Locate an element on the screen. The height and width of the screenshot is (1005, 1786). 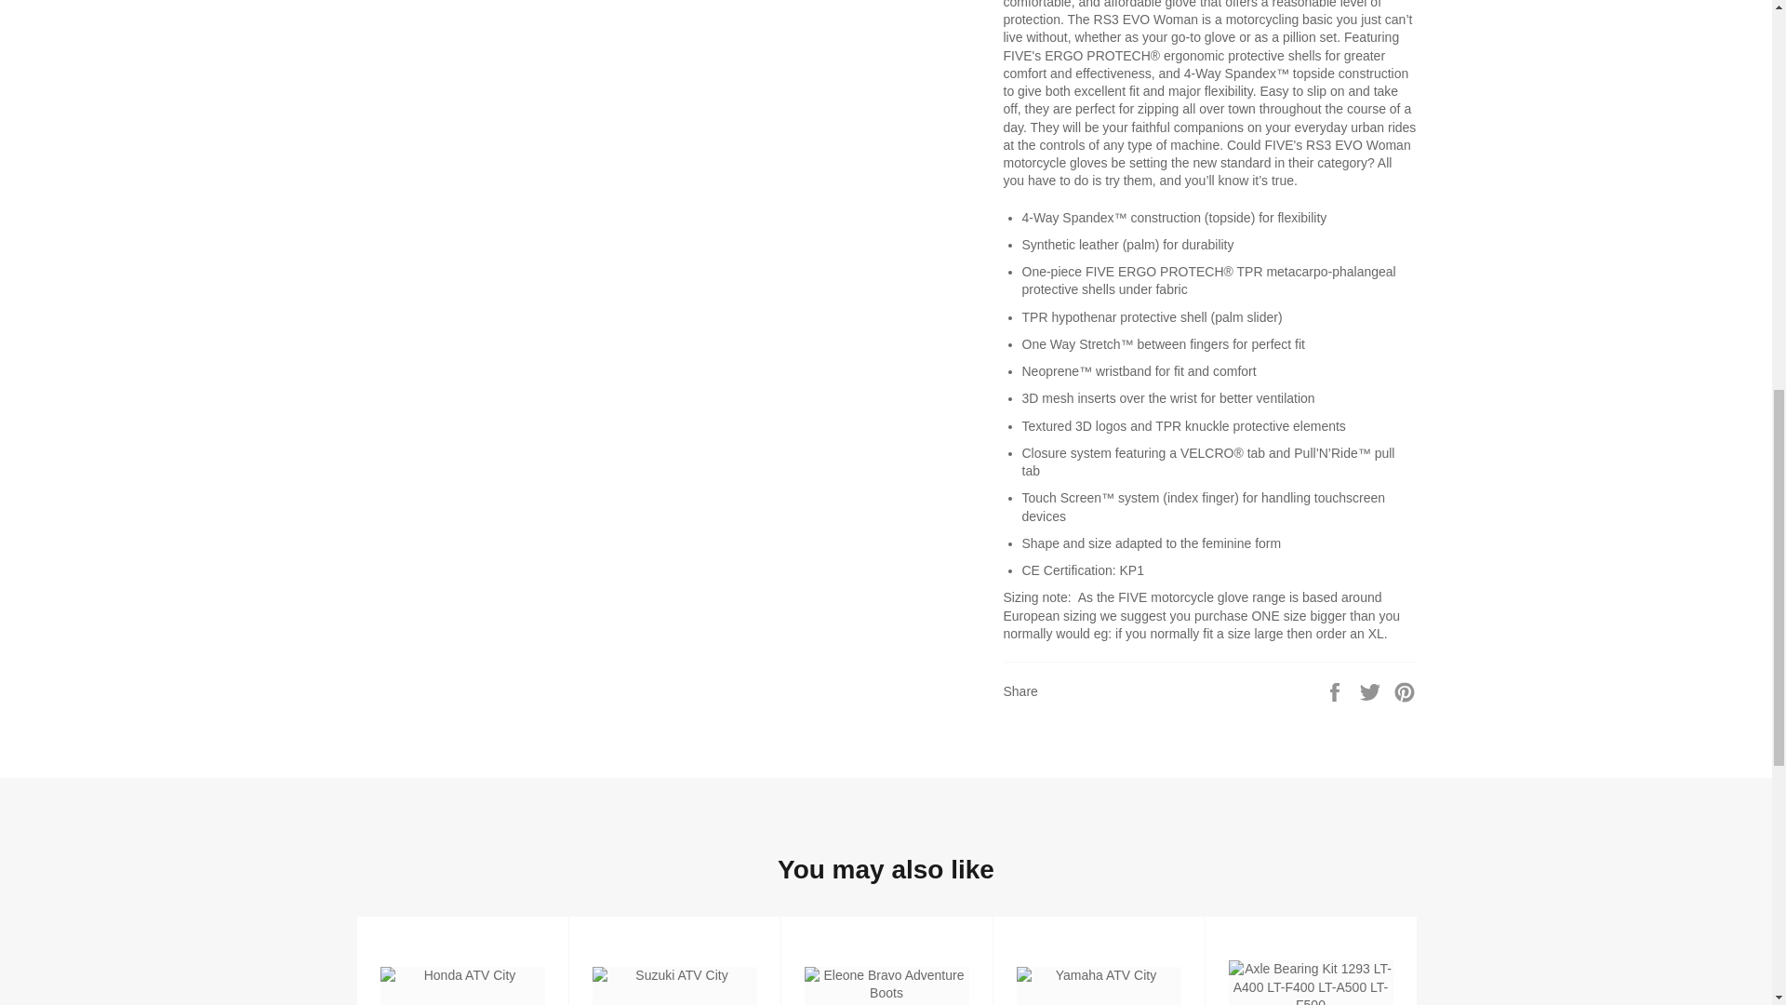
Pin on Pinterest is located at coordinates (1405, 690).